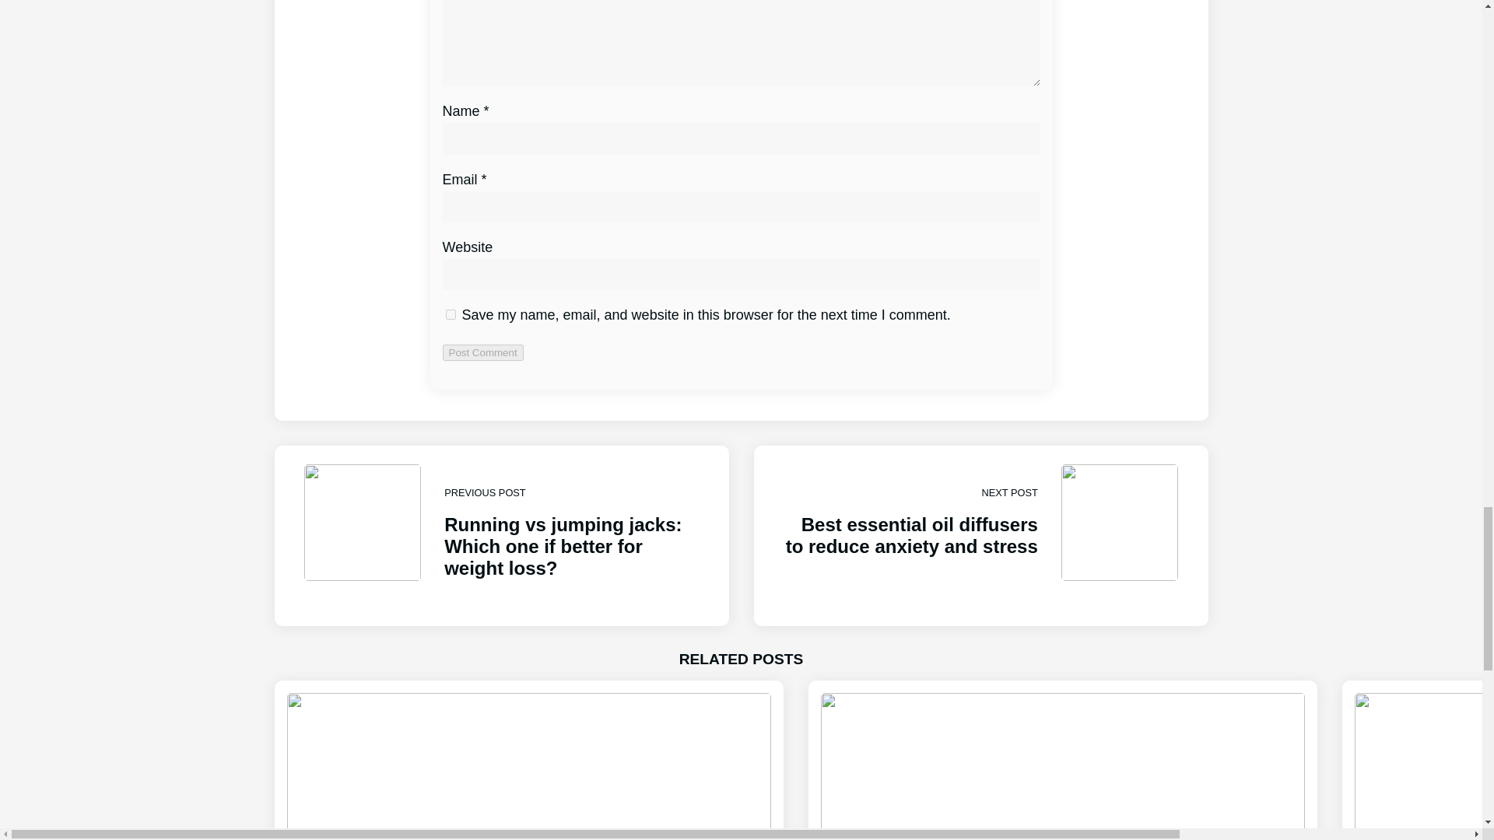 The image size is (1494, 840). What do you see at coordinates (450, 314) in the screenshot?
I see `yes` at bounding box center [450, 314].